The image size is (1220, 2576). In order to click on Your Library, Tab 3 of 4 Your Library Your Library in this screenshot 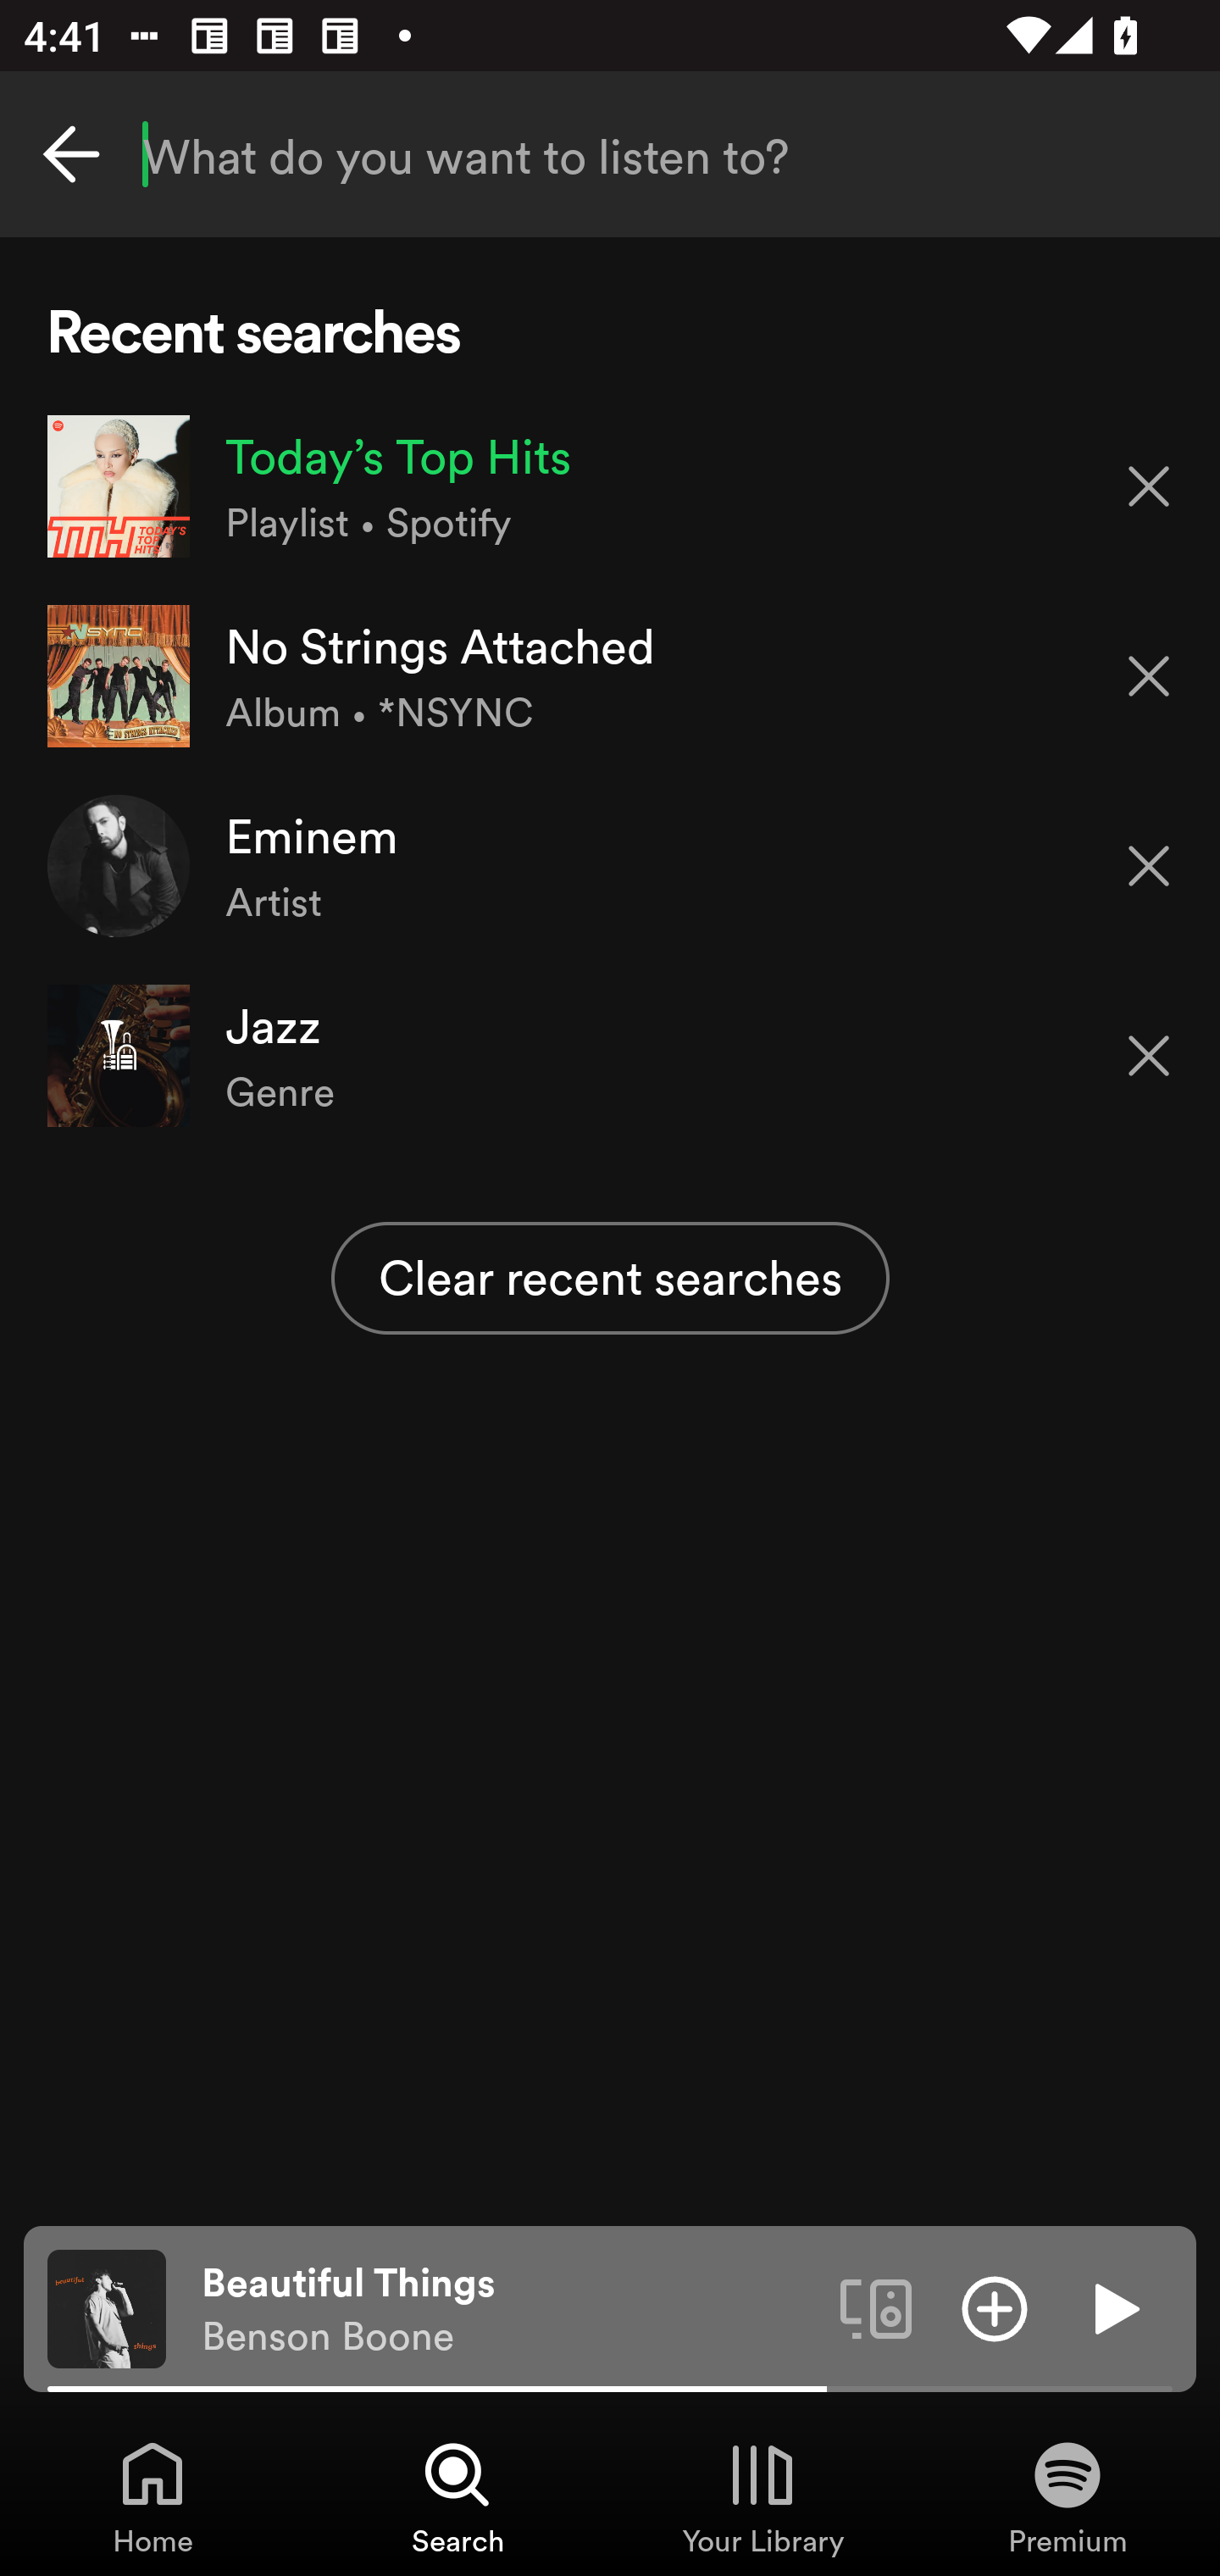, I will do `click(762, 2496)`.